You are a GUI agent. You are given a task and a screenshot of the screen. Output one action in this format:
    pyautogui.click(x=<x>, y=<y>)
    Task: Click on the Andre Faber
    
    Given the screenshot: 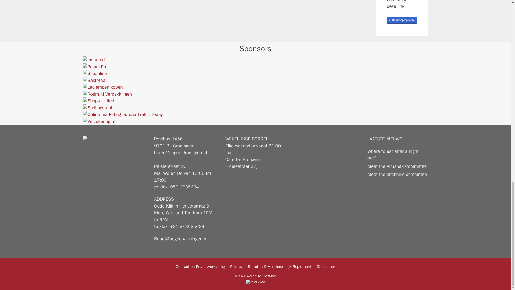 What is the action you would take?
    pyautogui.click(x=95, y=74)
    